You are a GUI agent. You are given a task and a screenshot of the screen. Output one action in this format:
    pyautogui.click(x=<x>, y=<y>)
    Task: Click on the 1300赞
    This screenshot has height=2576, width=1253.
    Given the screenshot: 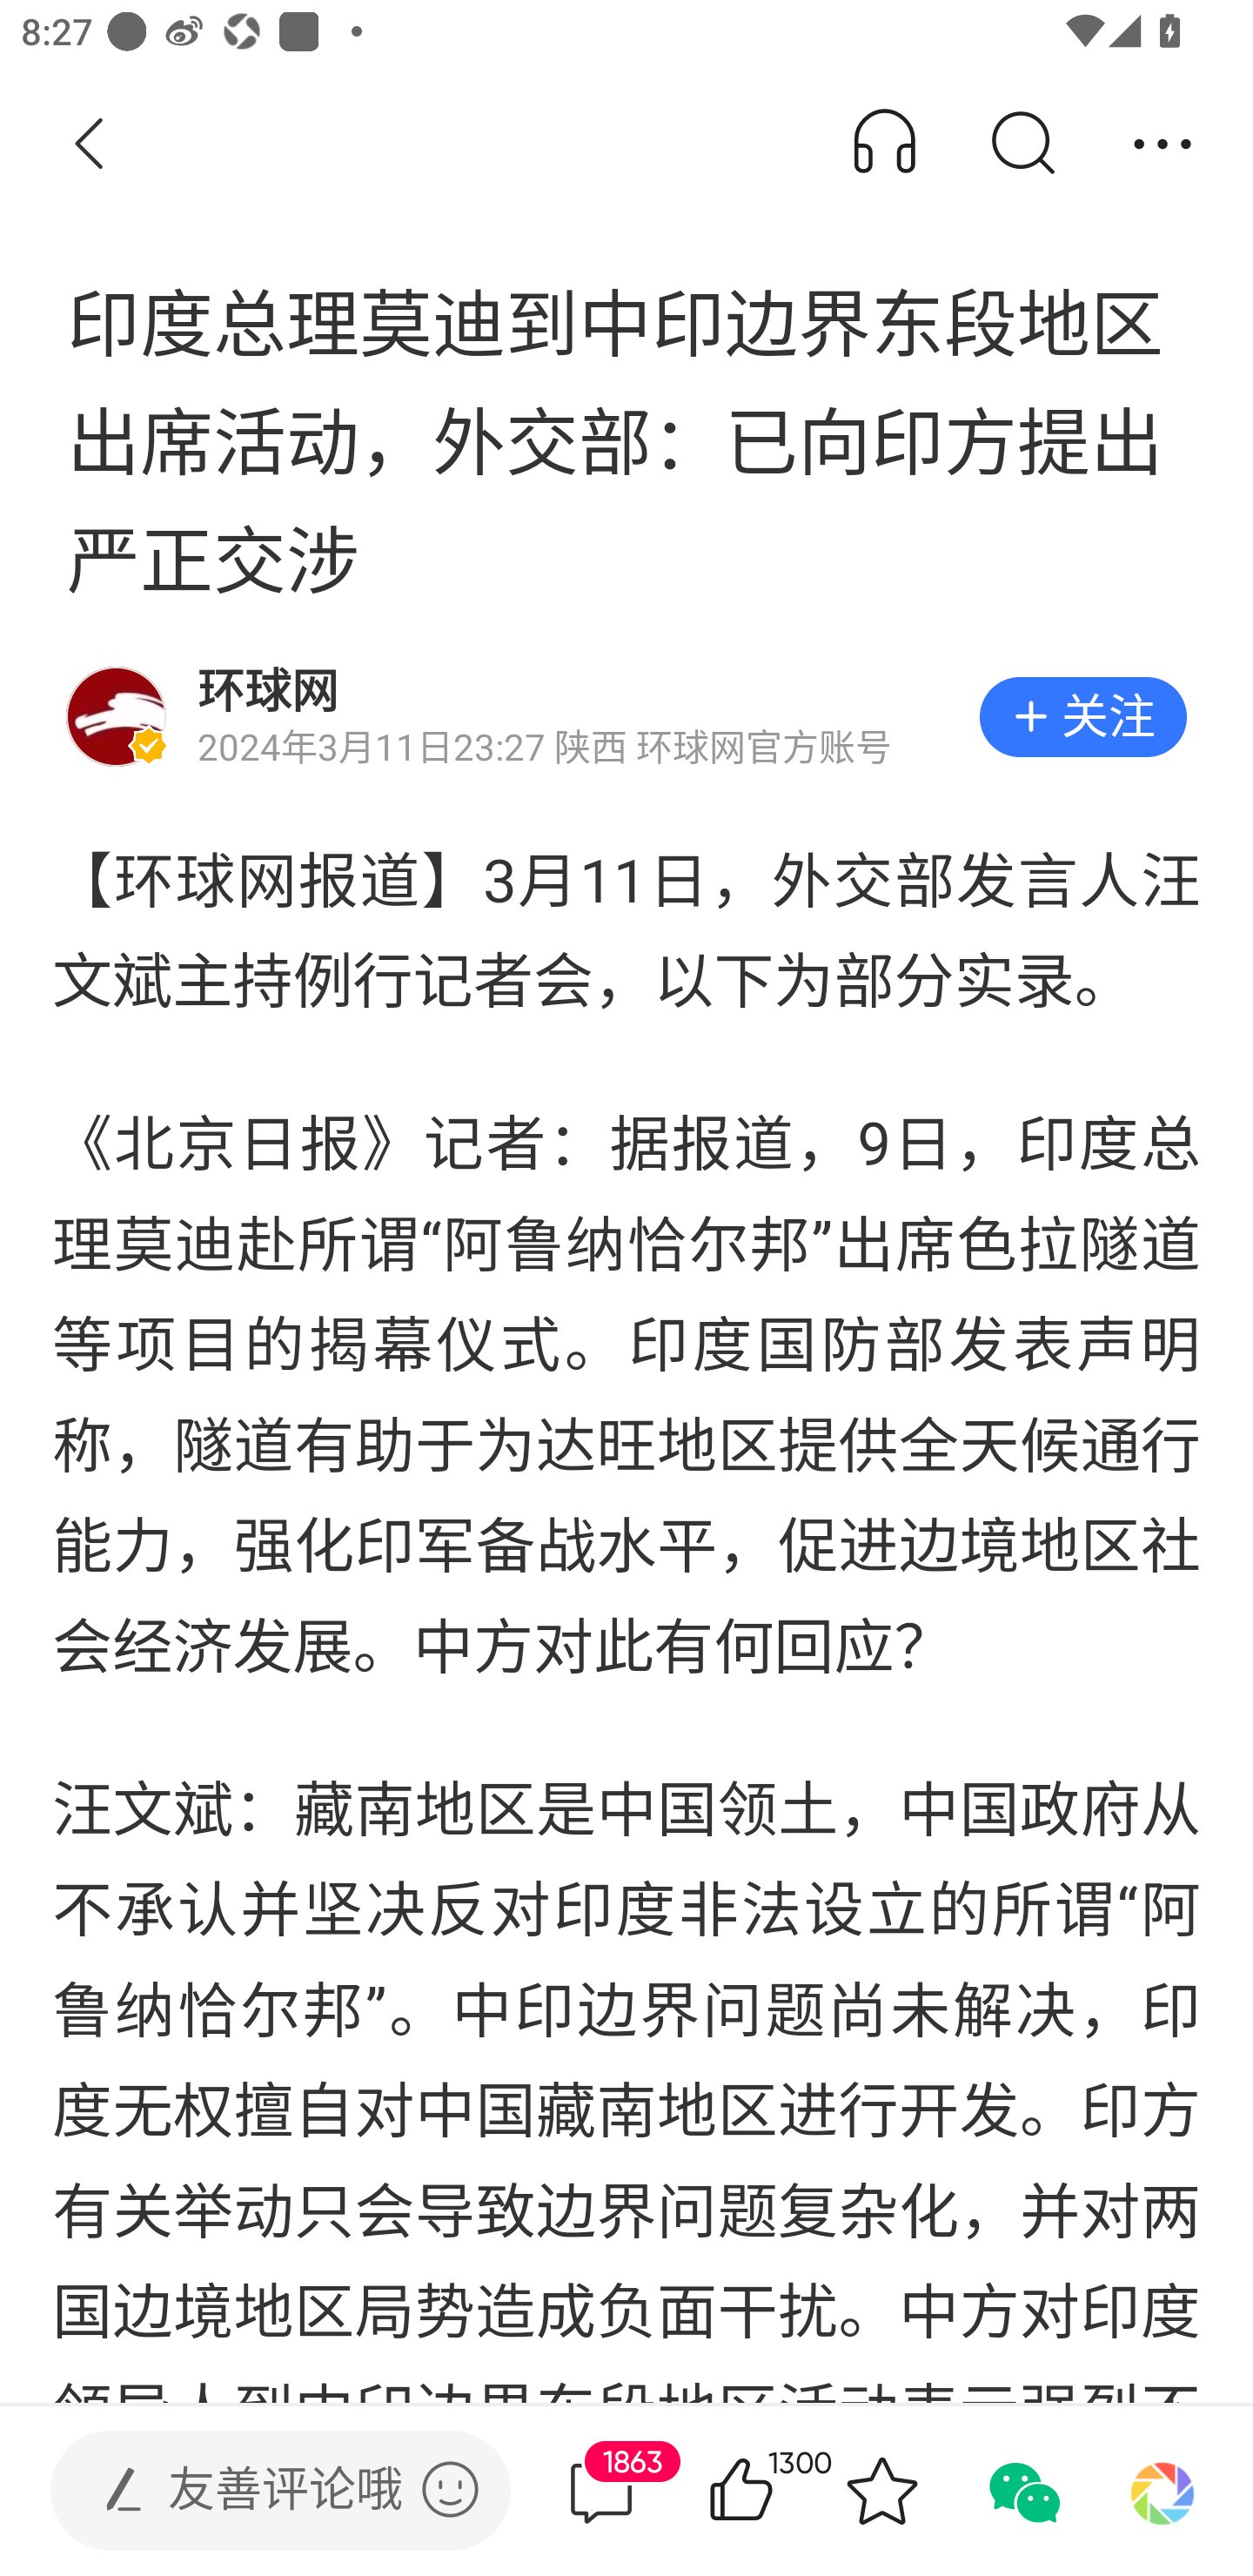 What is the action you would take?
    pyautogui.click(x=783, y=2491)
    